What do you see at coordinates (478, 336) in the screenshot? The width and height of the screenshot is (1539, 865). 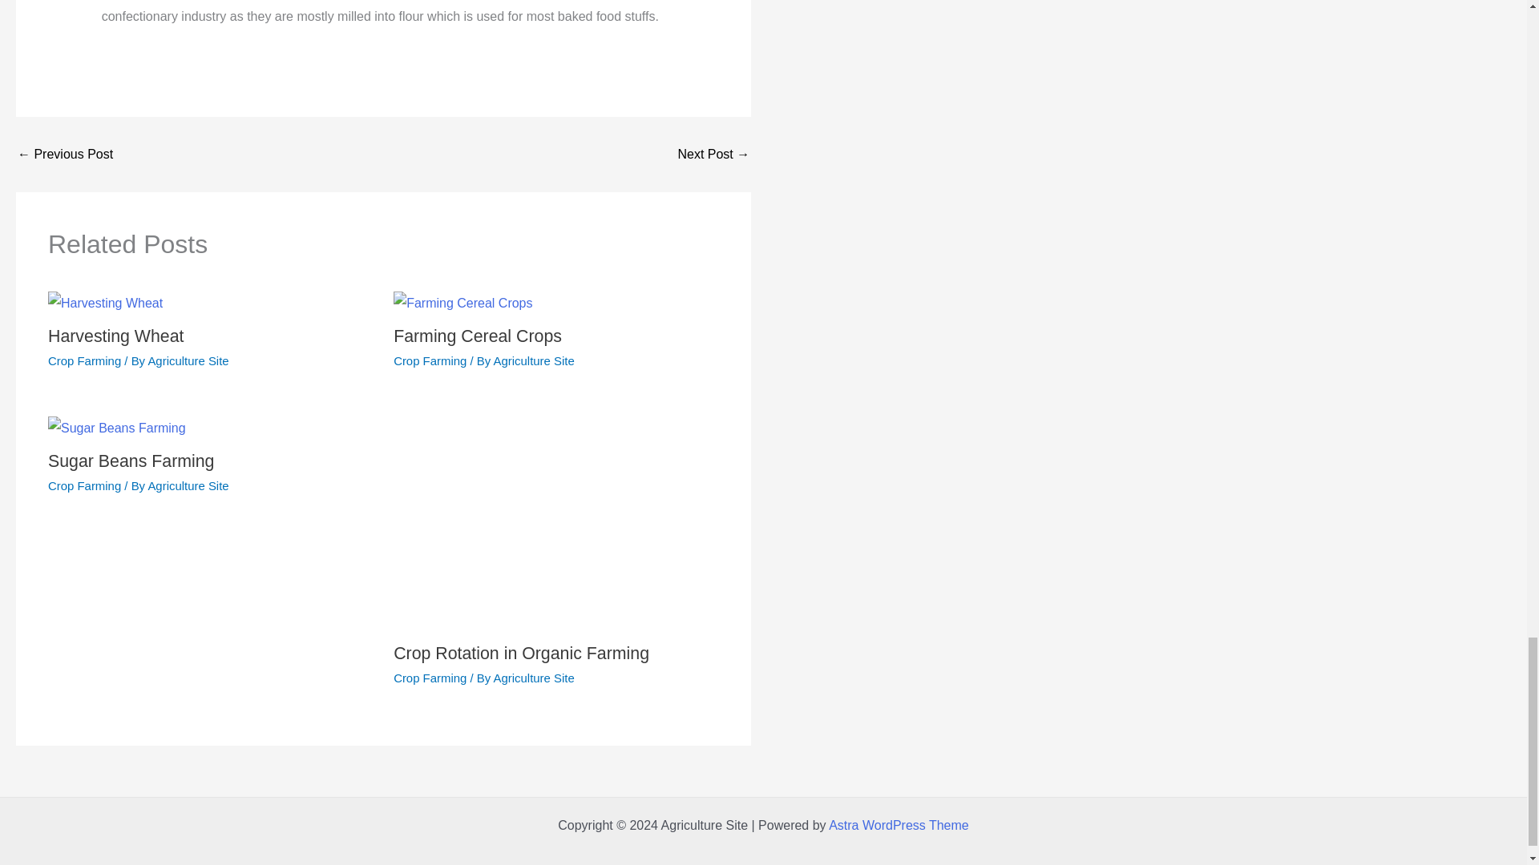 I see `Farming Cereal Crops` at bounding box center [478, 336].